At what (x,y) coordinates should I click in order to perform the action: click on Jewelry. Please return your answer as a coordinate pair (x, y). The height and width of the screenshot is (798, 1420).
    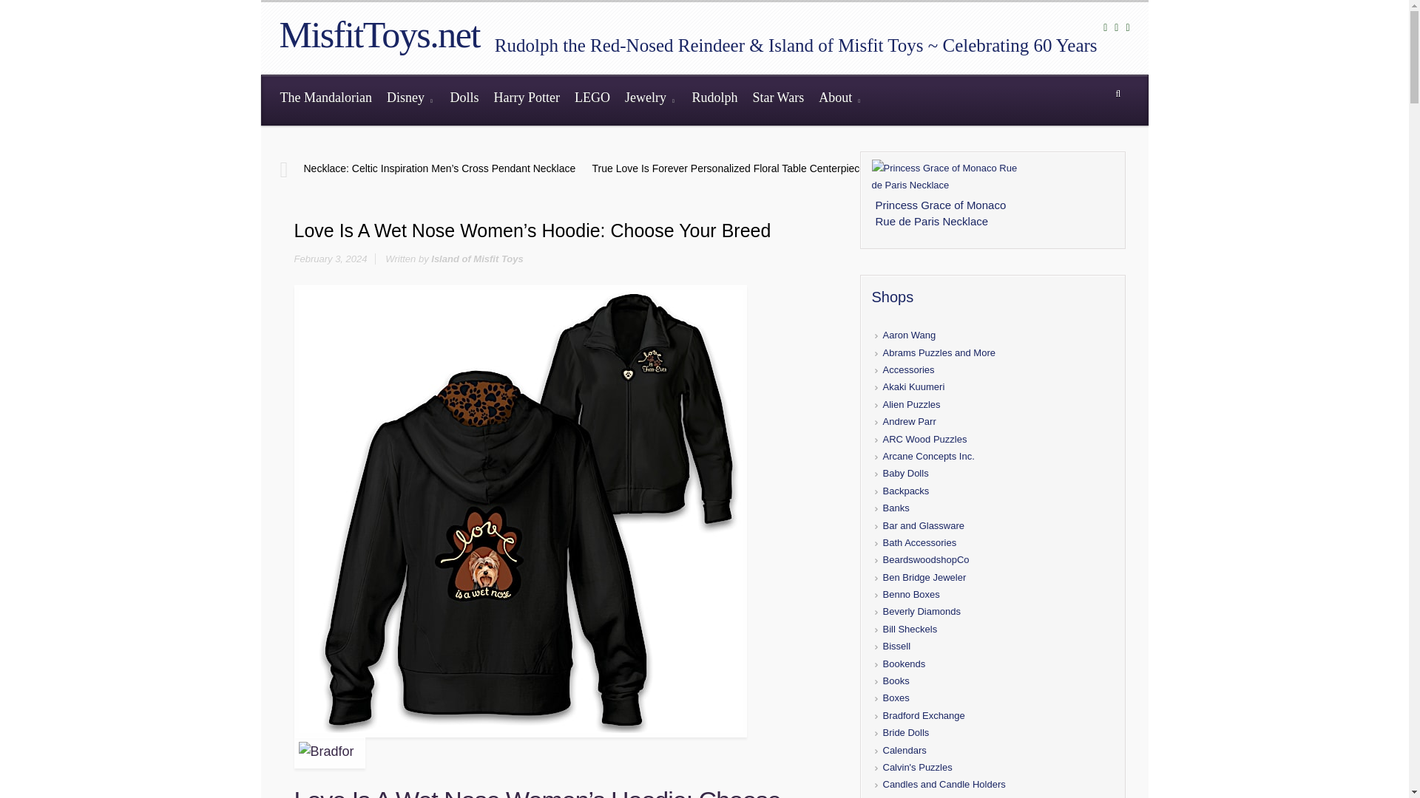
    Looking at the image, I should click on (651, 99).